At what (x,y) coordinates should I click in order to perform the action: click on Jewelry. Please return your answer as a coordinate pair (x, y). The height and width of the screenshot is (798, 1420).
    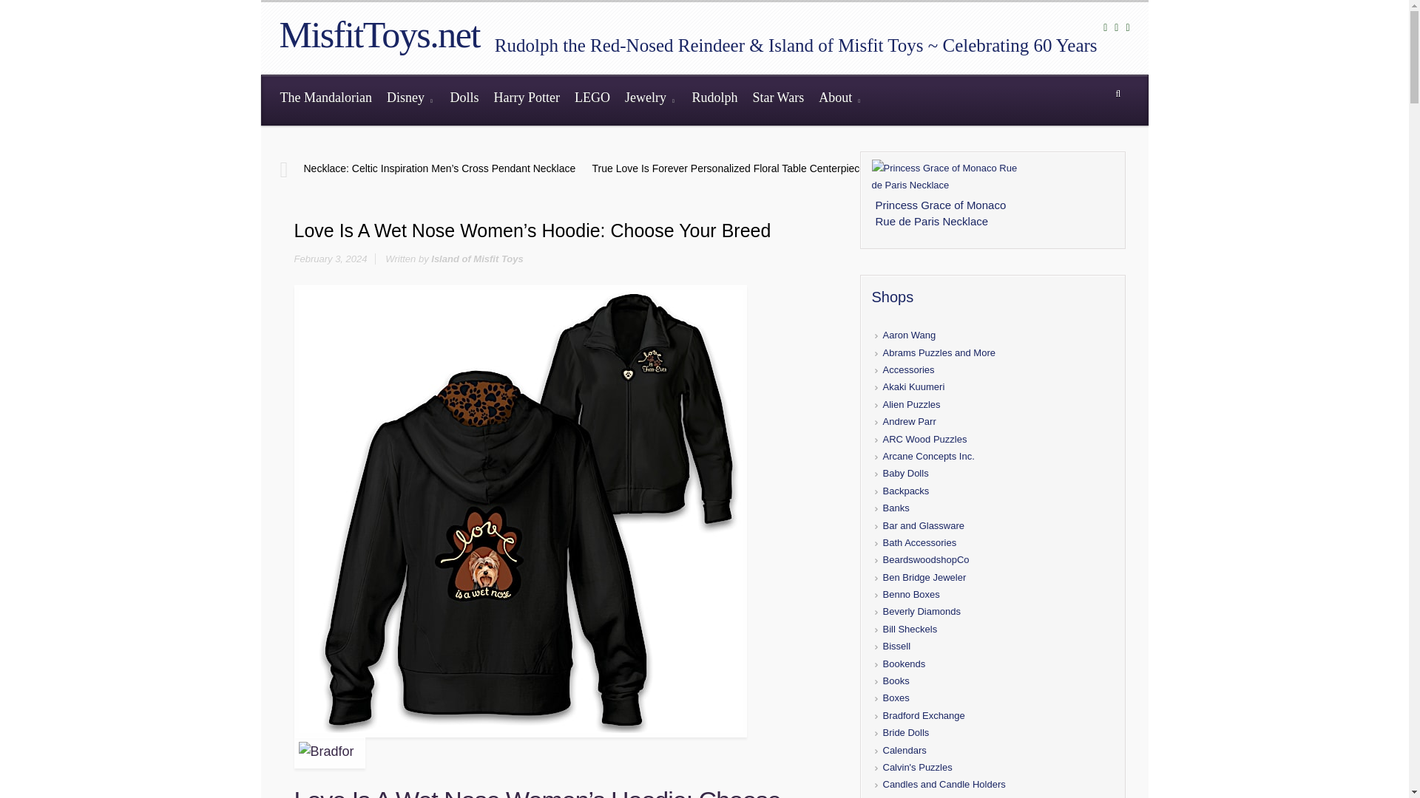
    Looking at the image, I should click on (651, 99).